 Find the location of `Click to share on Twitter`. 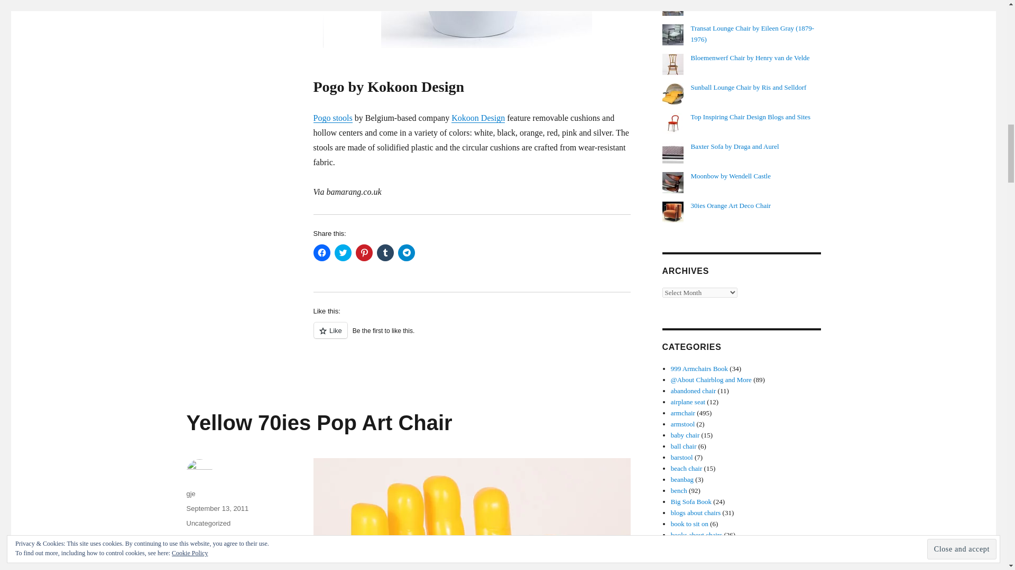

Click to share on Twitter is located at coordinates (343, 252).